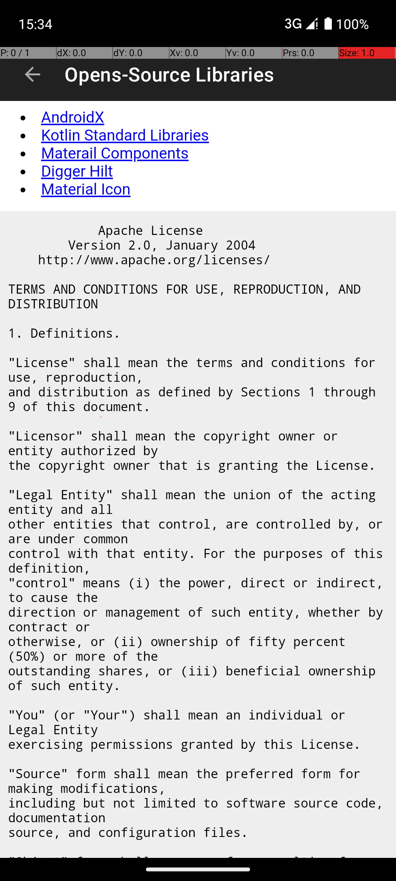  I want to click on Kotlin Standard Libraries, so click(125, 135).